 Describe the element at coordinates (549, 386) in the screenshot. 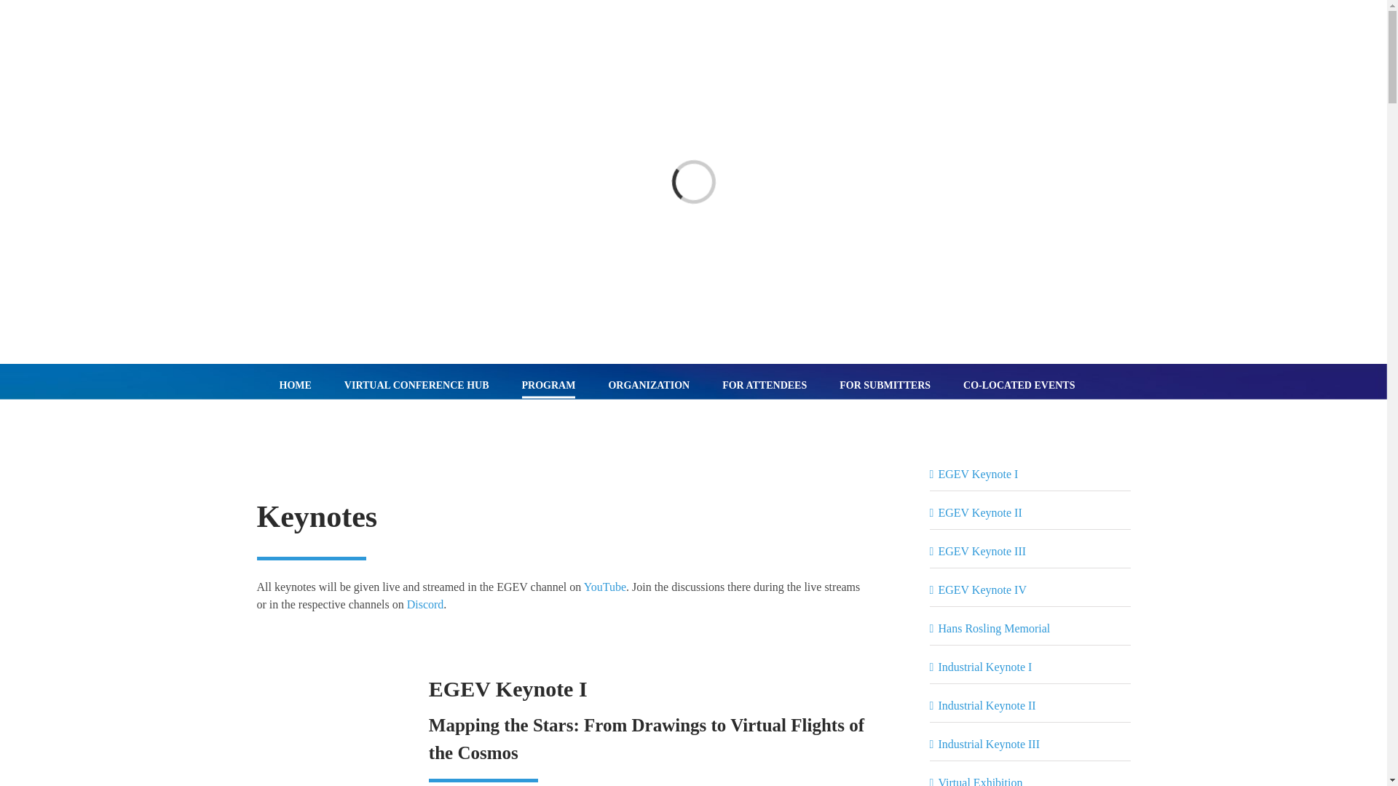

I see `PROGRAM` at that location.